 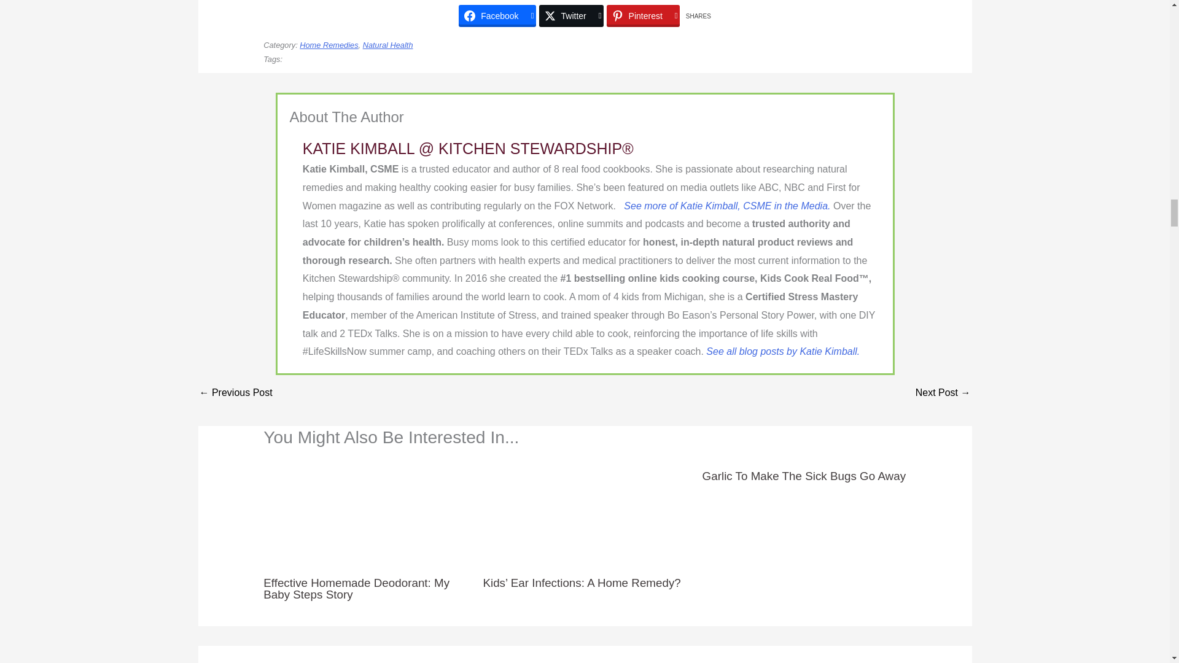 What do you see at coordinates (496, 16) in the screenshot?
I see `Share on Facebook` at bounding box center [496, 16].